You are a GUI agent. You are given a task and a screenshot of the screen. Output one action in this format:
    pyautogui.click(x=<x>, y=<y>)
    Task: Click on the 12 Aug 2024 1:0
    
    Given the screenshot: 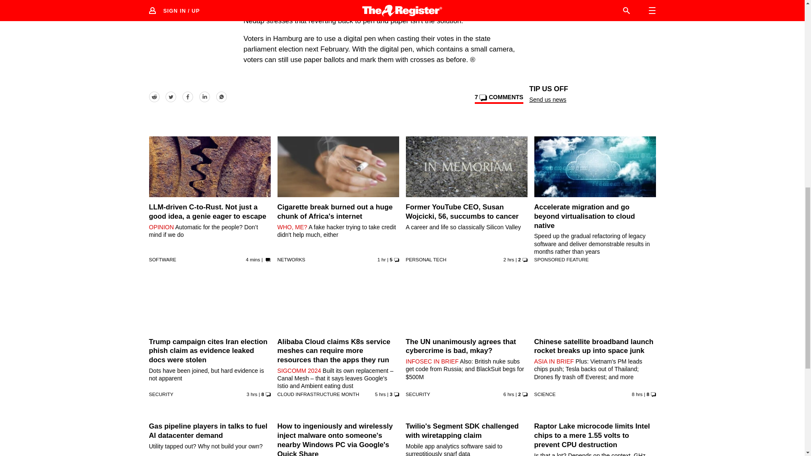 What is the action you would take?
    pyautogui.click(x=637, y=394)
    